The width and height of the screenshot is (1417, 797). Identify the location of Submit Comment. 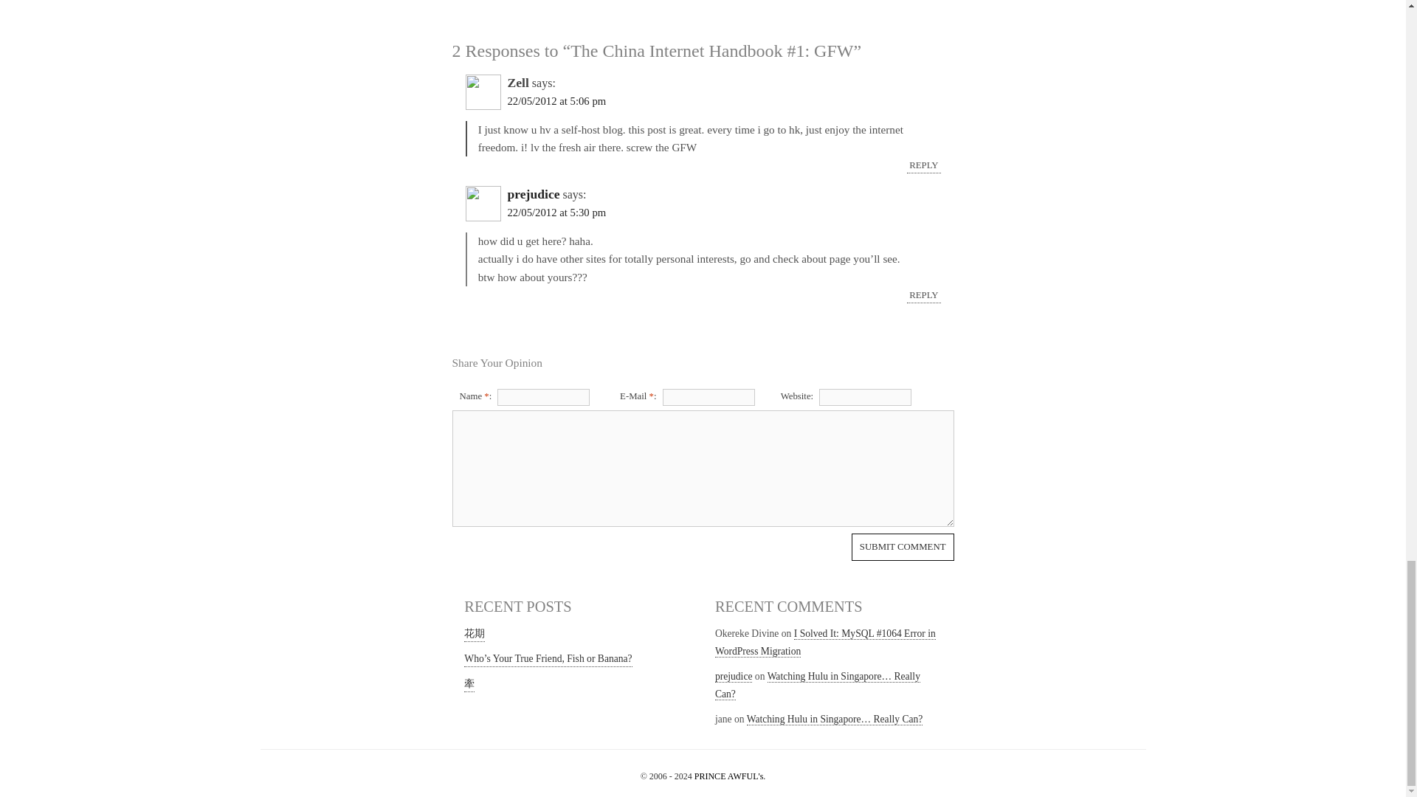
(902, 547).